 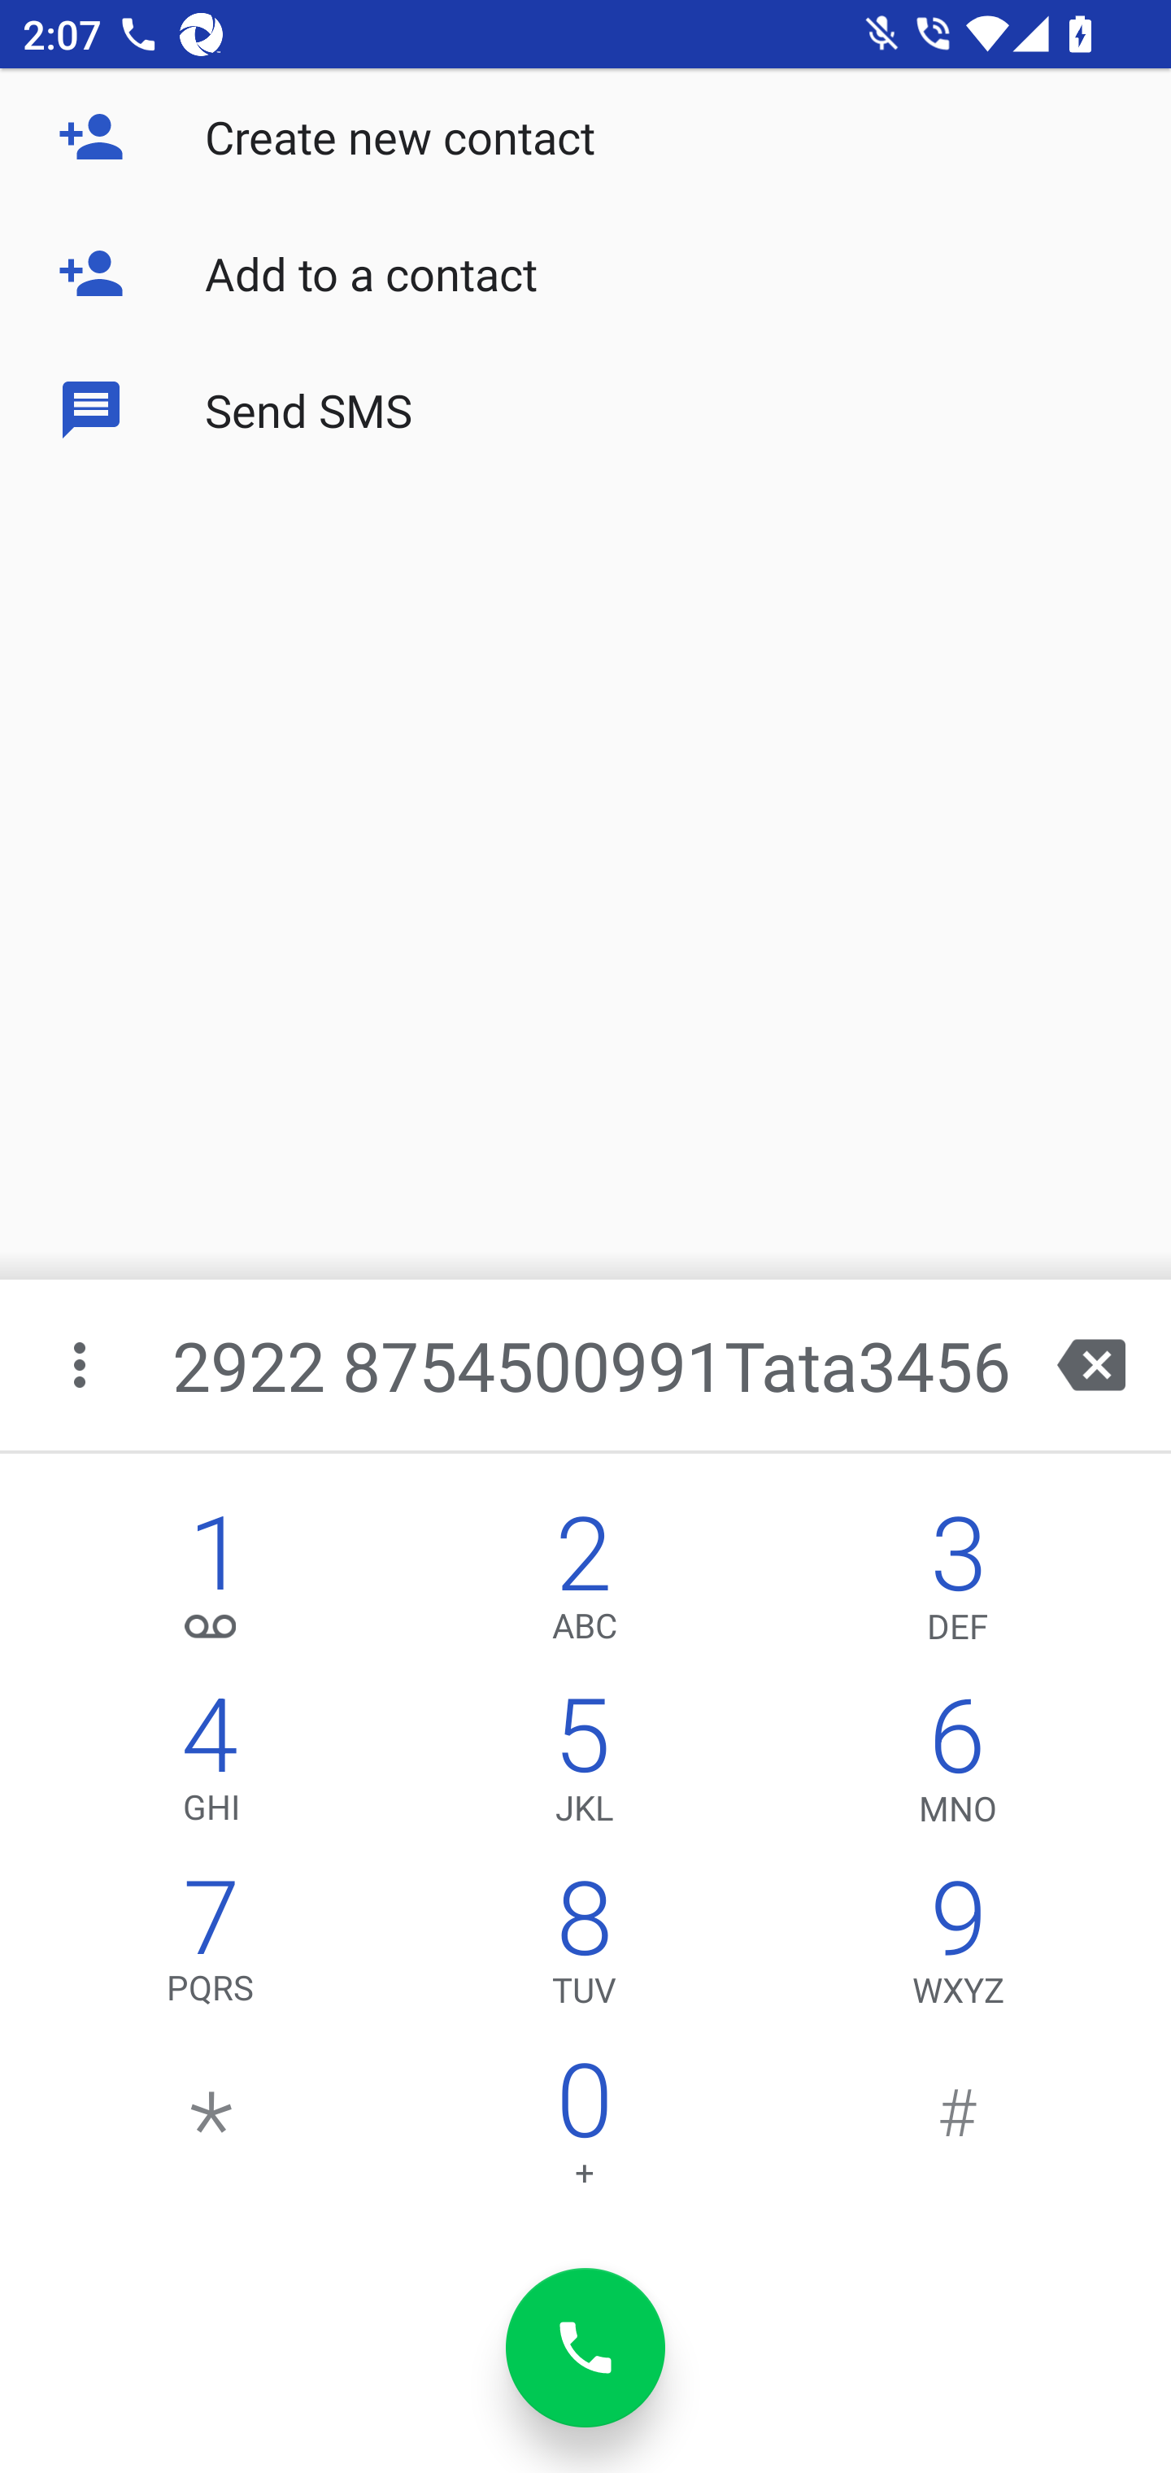 I want to click on 8,TUV 8 TUV, so click(x=584, y=1949).